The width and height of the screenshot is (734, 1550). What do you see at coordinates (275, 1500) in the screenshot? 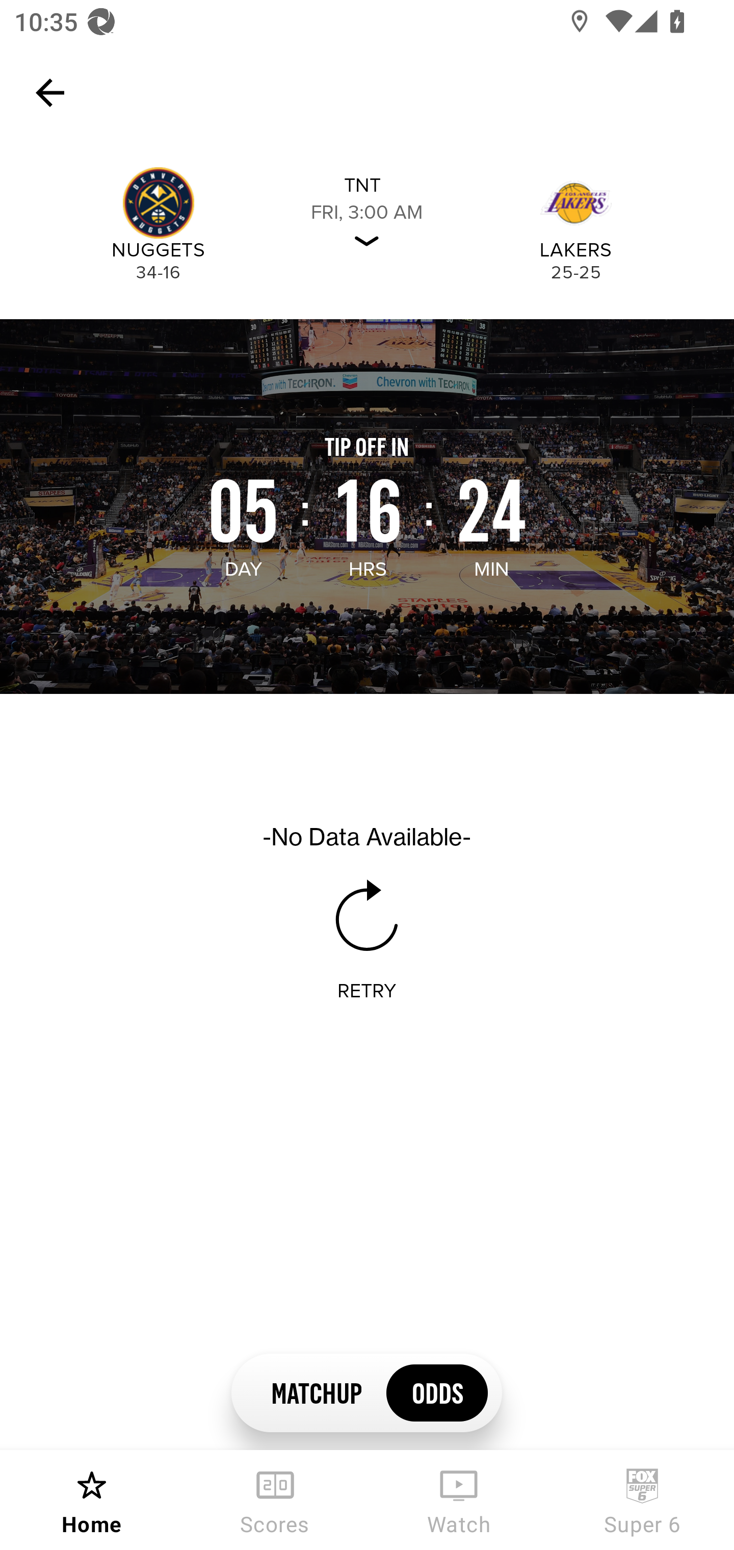
I see `Scores` at bounding box center [275, 1500].